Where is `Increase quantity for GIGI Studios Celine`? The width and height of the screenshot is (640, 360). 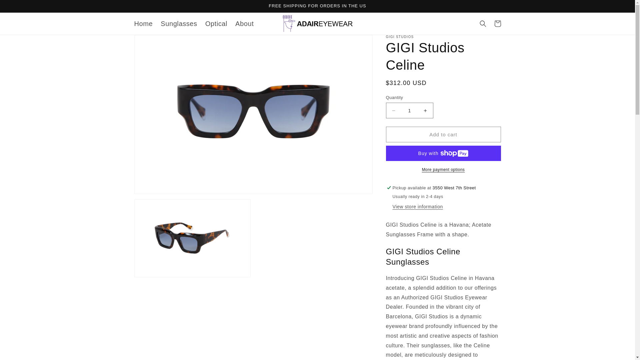 Increase quantity for GIGI Studios Celine is located at coordinates (425, 110).